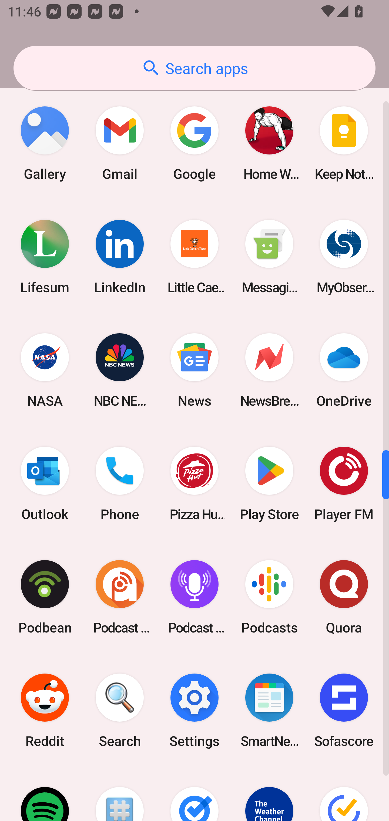 The height and width of the screenshot is (821, 389). What do you see at coordinates (45, 710) in the screenshot?
I see `Reddit` at bounding box center [45, 710].